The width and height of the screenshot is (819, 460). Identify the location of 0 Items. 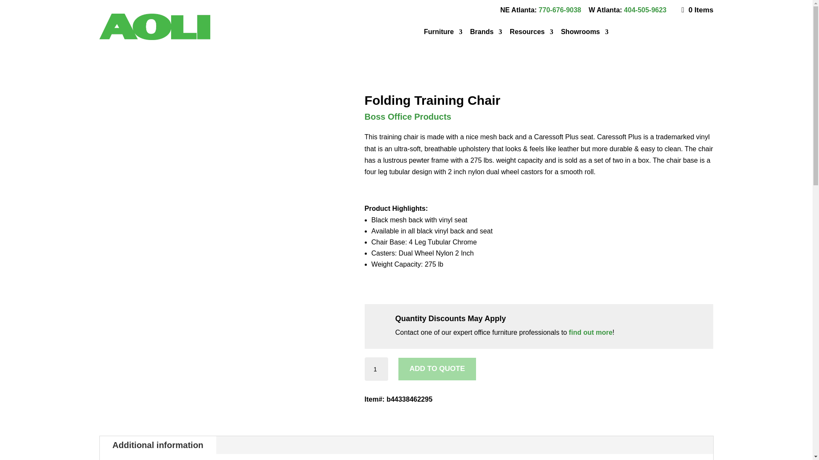
(697, 10).